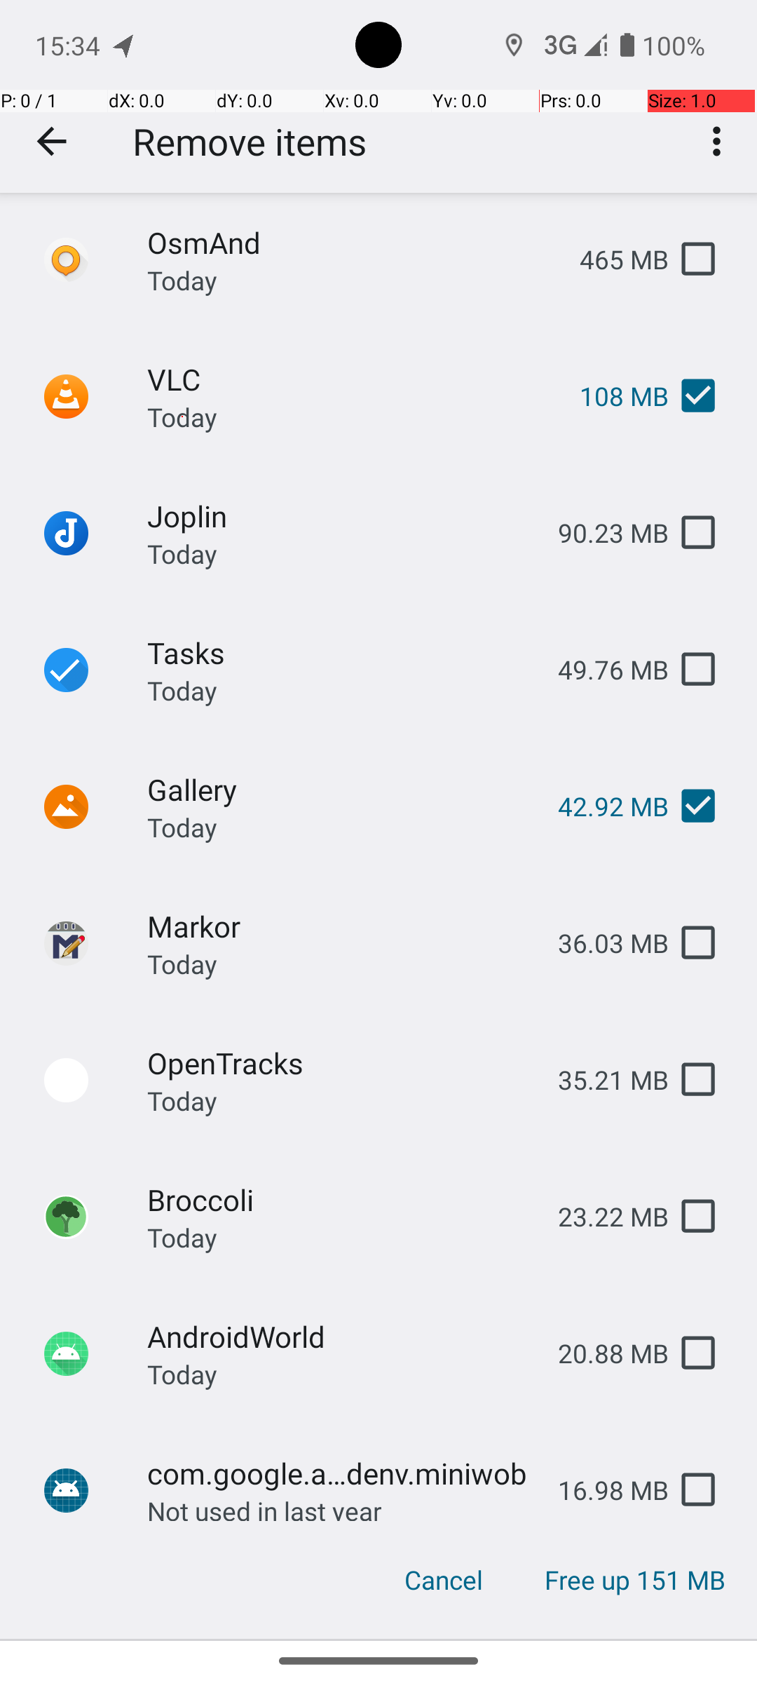 The image size is (757, 1683). What do you see at coordinates (602, 1489) in the screenshot?
I see `16.98 MB` at bounding box center [602, 1489].